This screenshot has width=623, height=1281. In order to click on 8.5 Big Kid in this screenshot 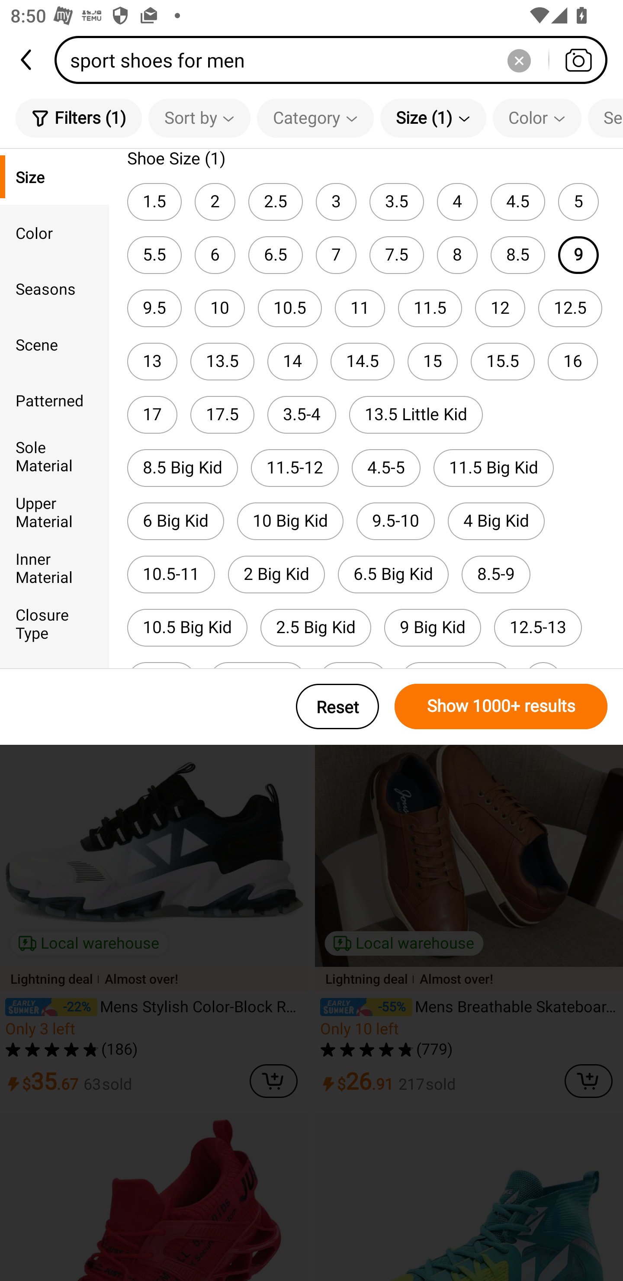, I will do `click(183, 468)`.